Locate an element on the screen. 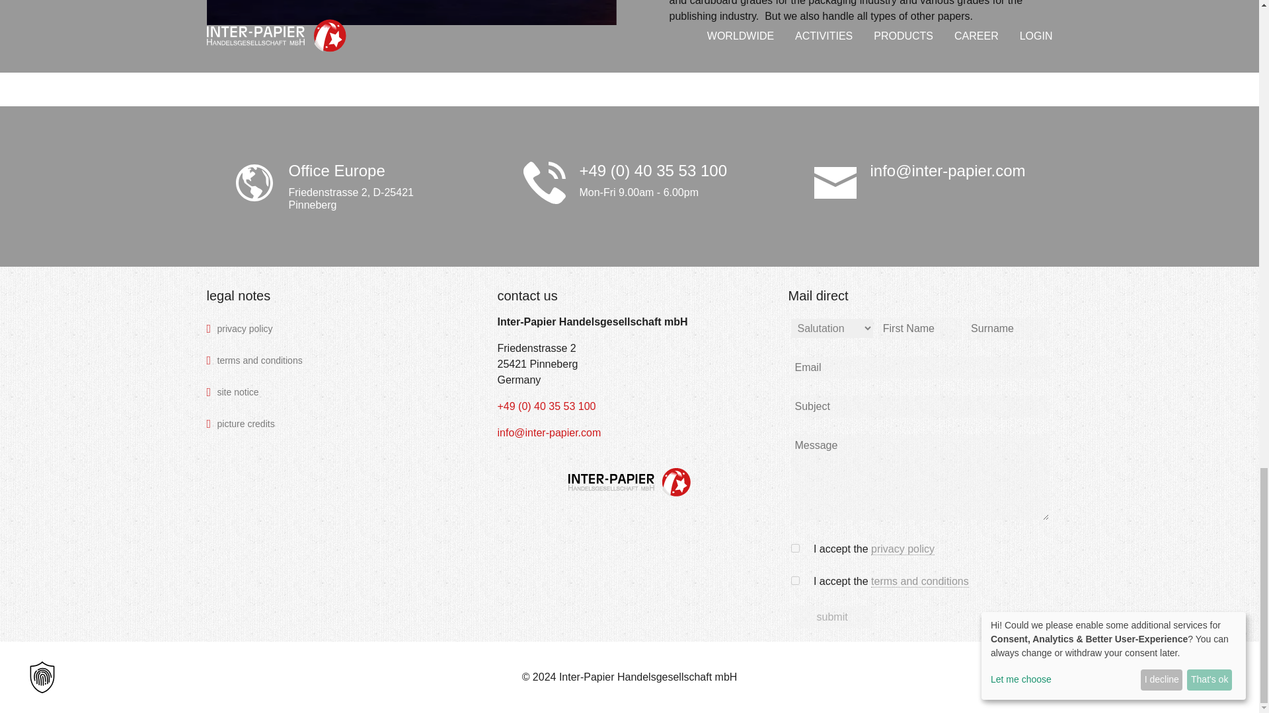 Image resolution: width=1269 pixels, height=713 pixels. terms and conditions is located at coordinates (920, 581).